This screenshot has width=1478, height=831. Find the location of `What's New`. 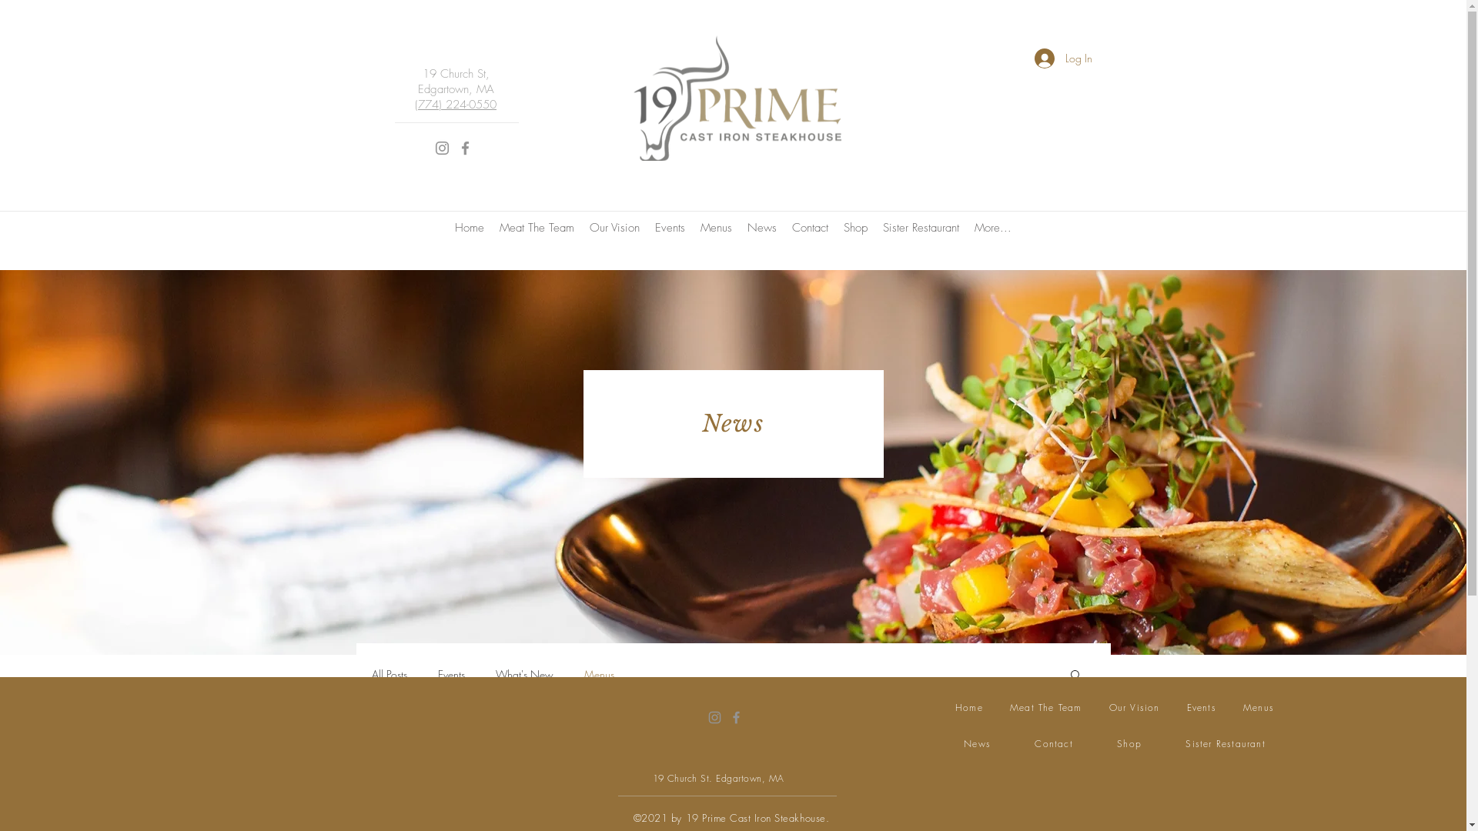

What's New is located at coordinates (525, 674).